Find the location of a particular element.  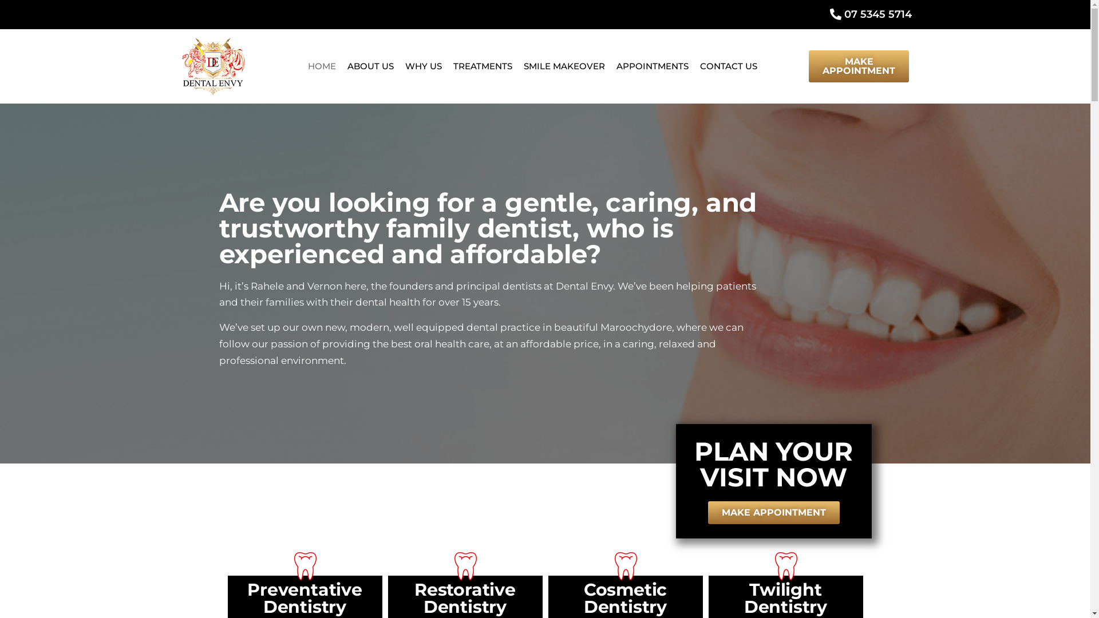

CONTACT US is located at coordinates (729, 66).